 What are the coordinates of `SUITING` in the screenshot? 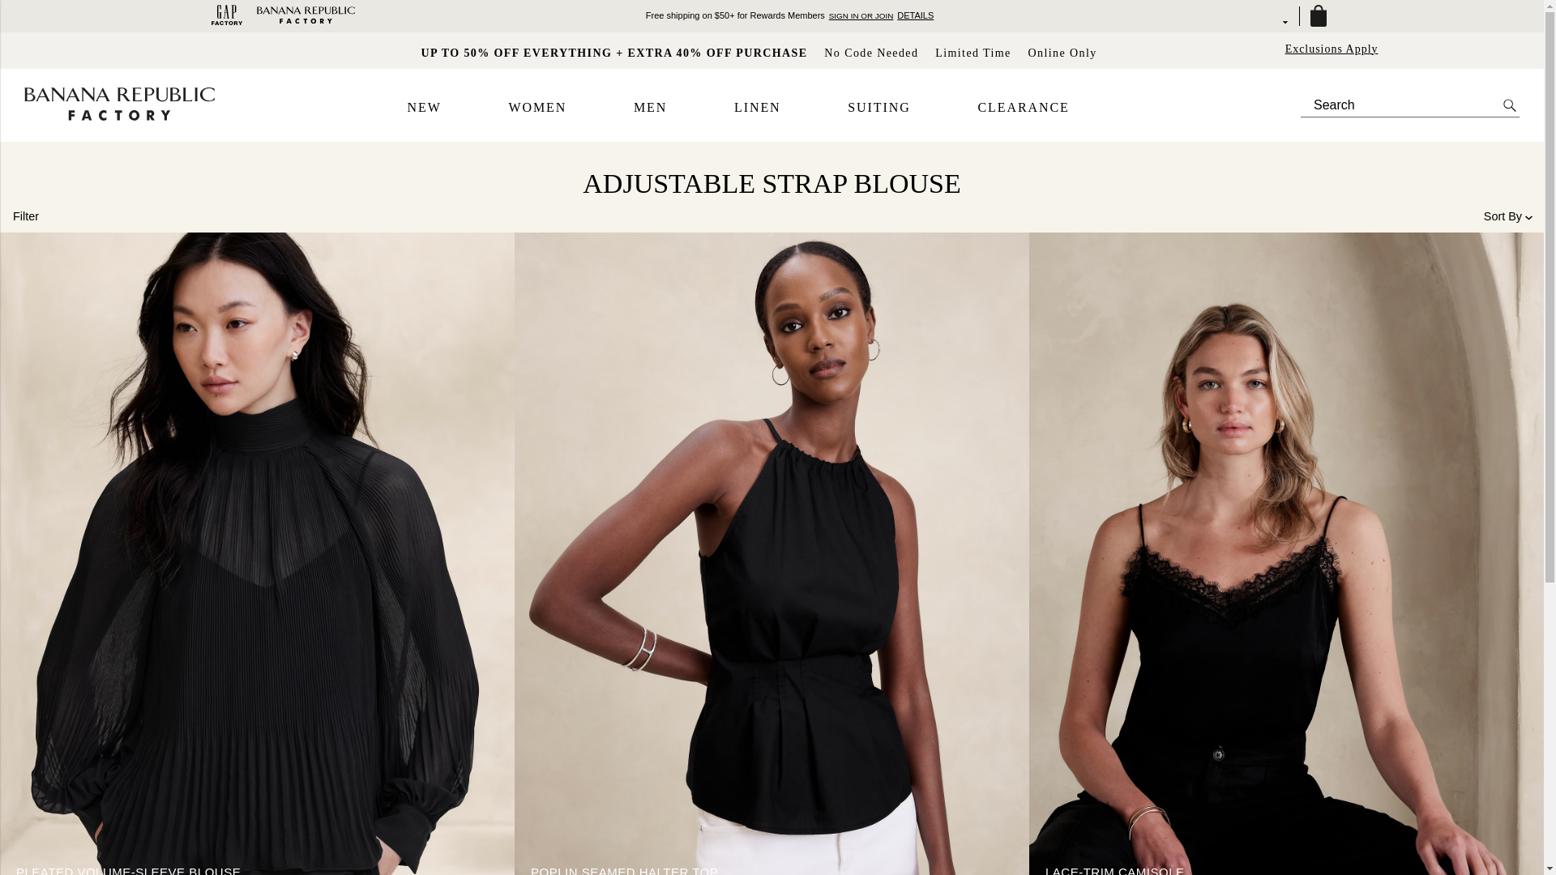 It's located at (878, 108).